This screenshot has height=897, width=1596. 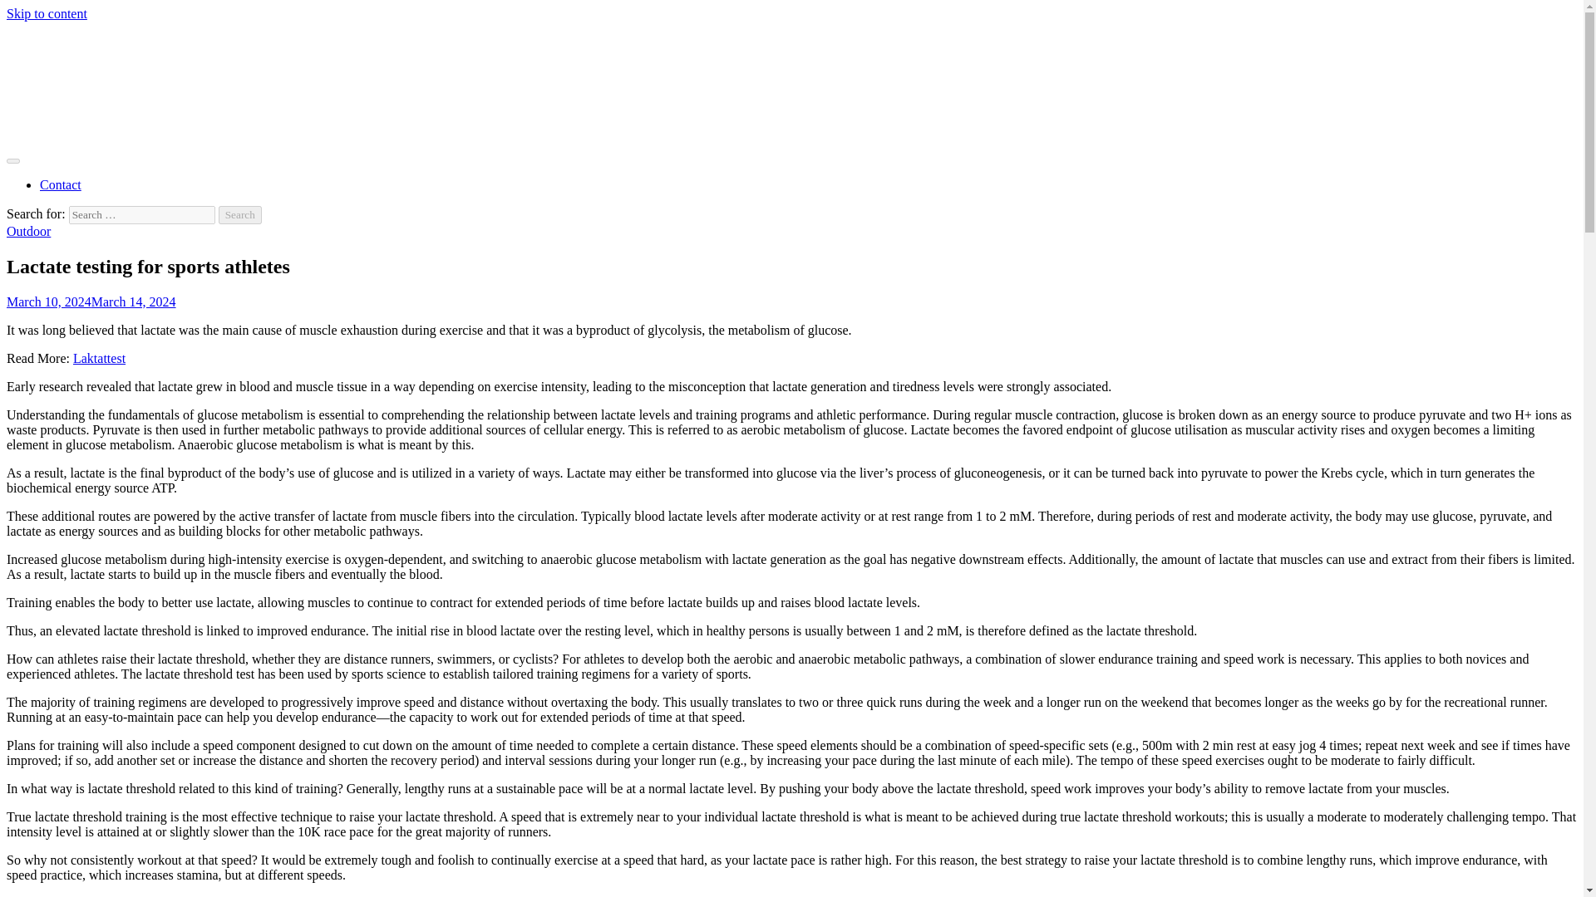 I want to click on Contact, so click(x=60, y=184).